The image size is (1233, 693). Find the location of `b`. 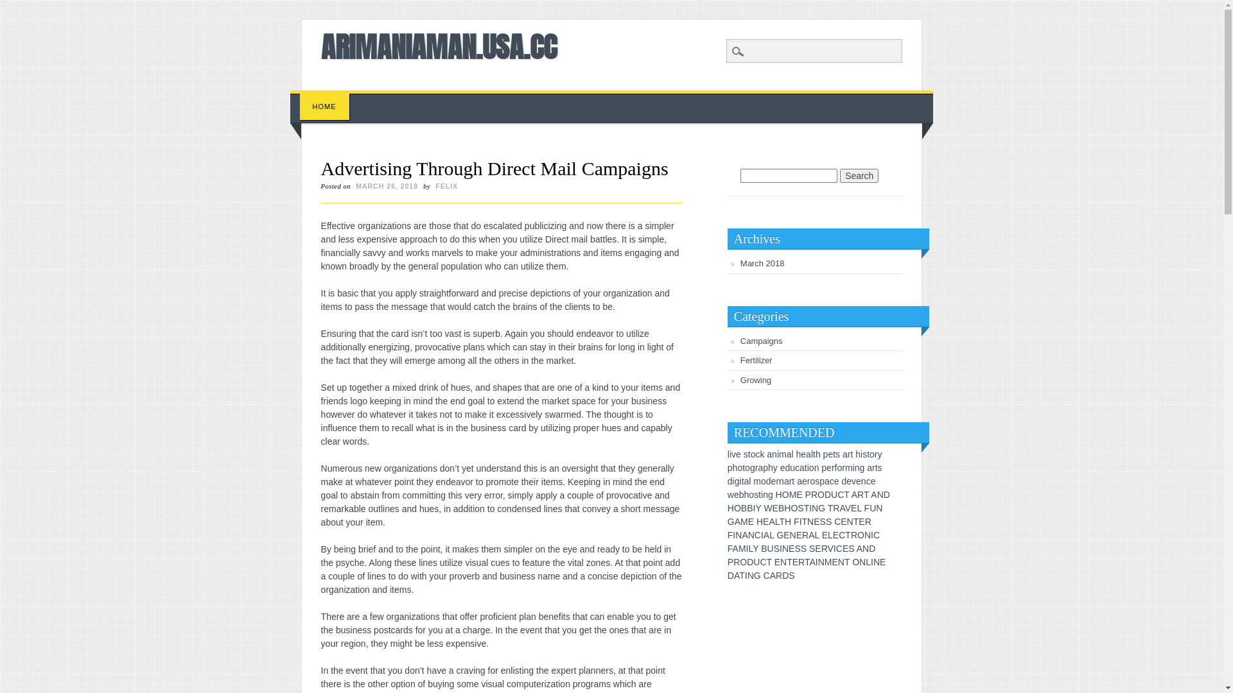

b is located at coordinates (742, 495).